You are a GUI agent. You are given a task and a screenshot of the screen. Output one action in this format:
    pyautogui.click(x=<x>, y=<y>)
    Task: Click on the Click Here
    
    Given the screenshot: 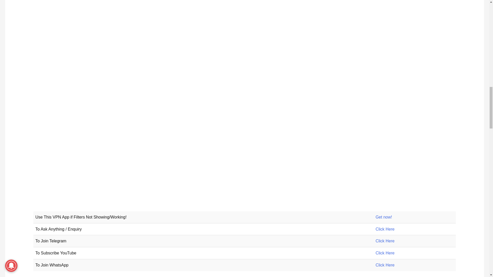 What is the action you would take?
    pyautogui.click(x=385, y=241)
    